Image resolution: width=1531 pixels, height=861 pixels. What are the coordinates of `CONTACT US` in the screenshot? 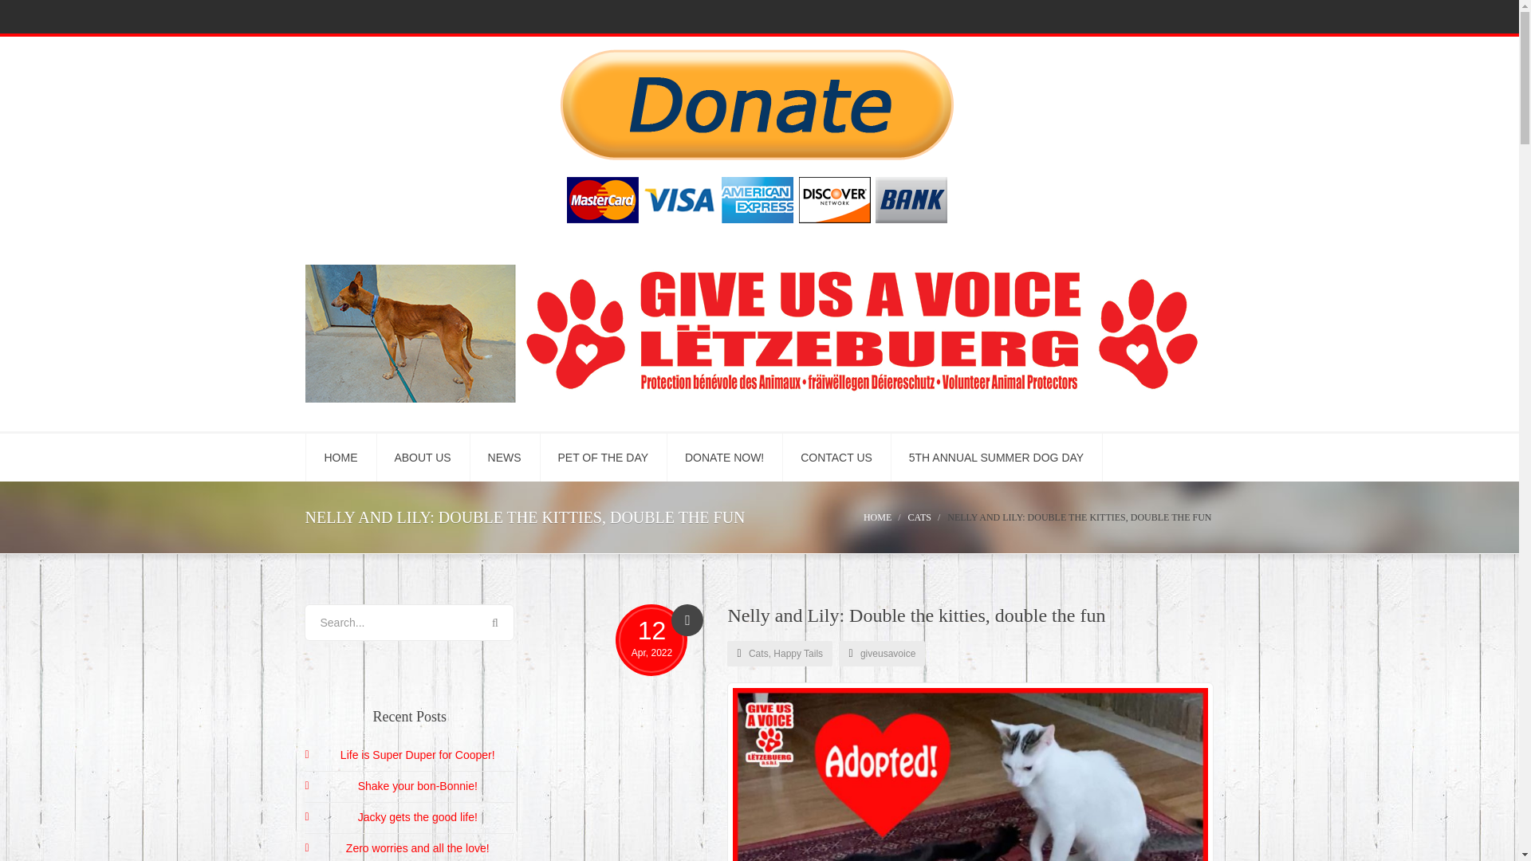 It's located at (836, 458).